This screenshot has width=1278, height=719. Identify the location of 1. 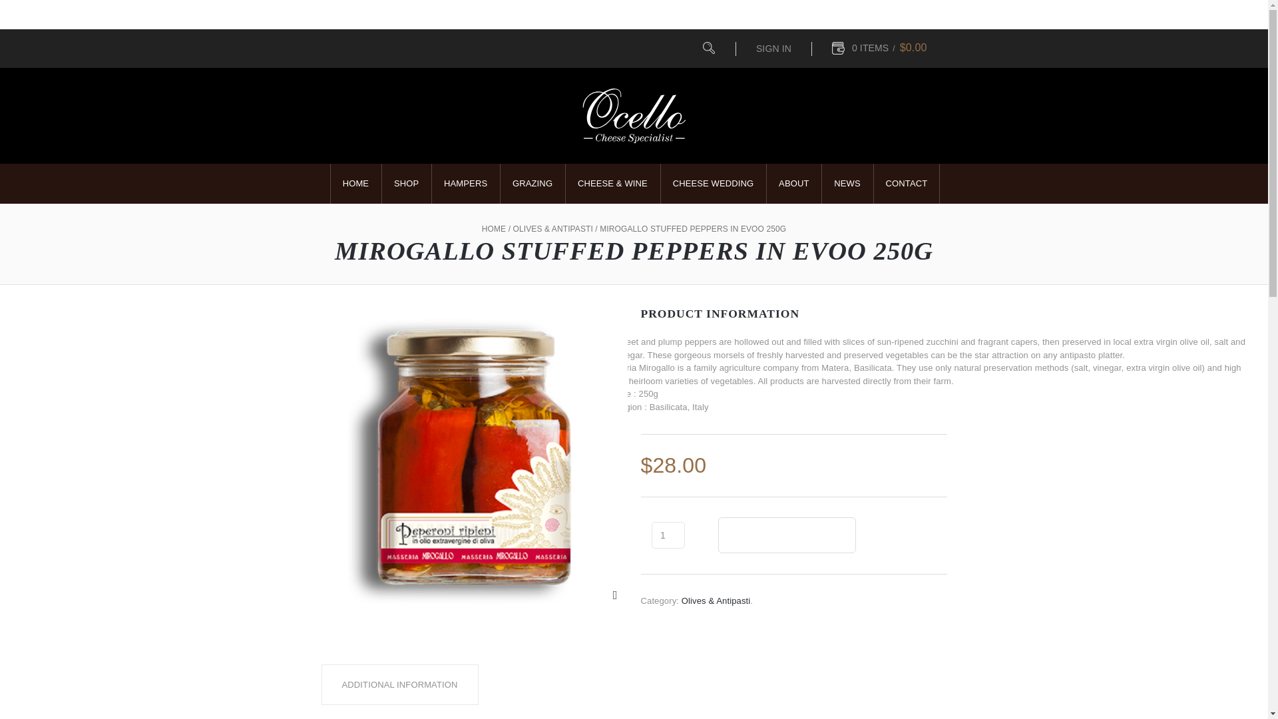
(667, 535).